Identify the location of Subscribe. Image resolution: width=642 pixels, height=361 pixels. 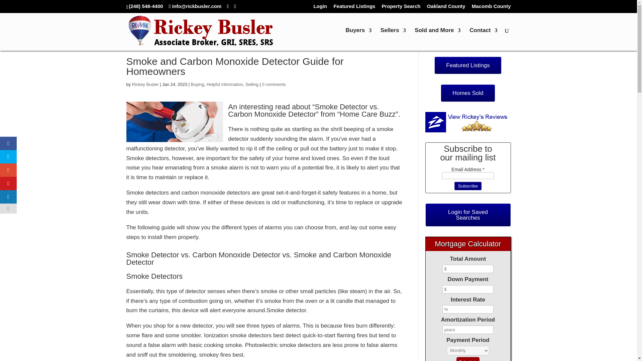
(468, 186).